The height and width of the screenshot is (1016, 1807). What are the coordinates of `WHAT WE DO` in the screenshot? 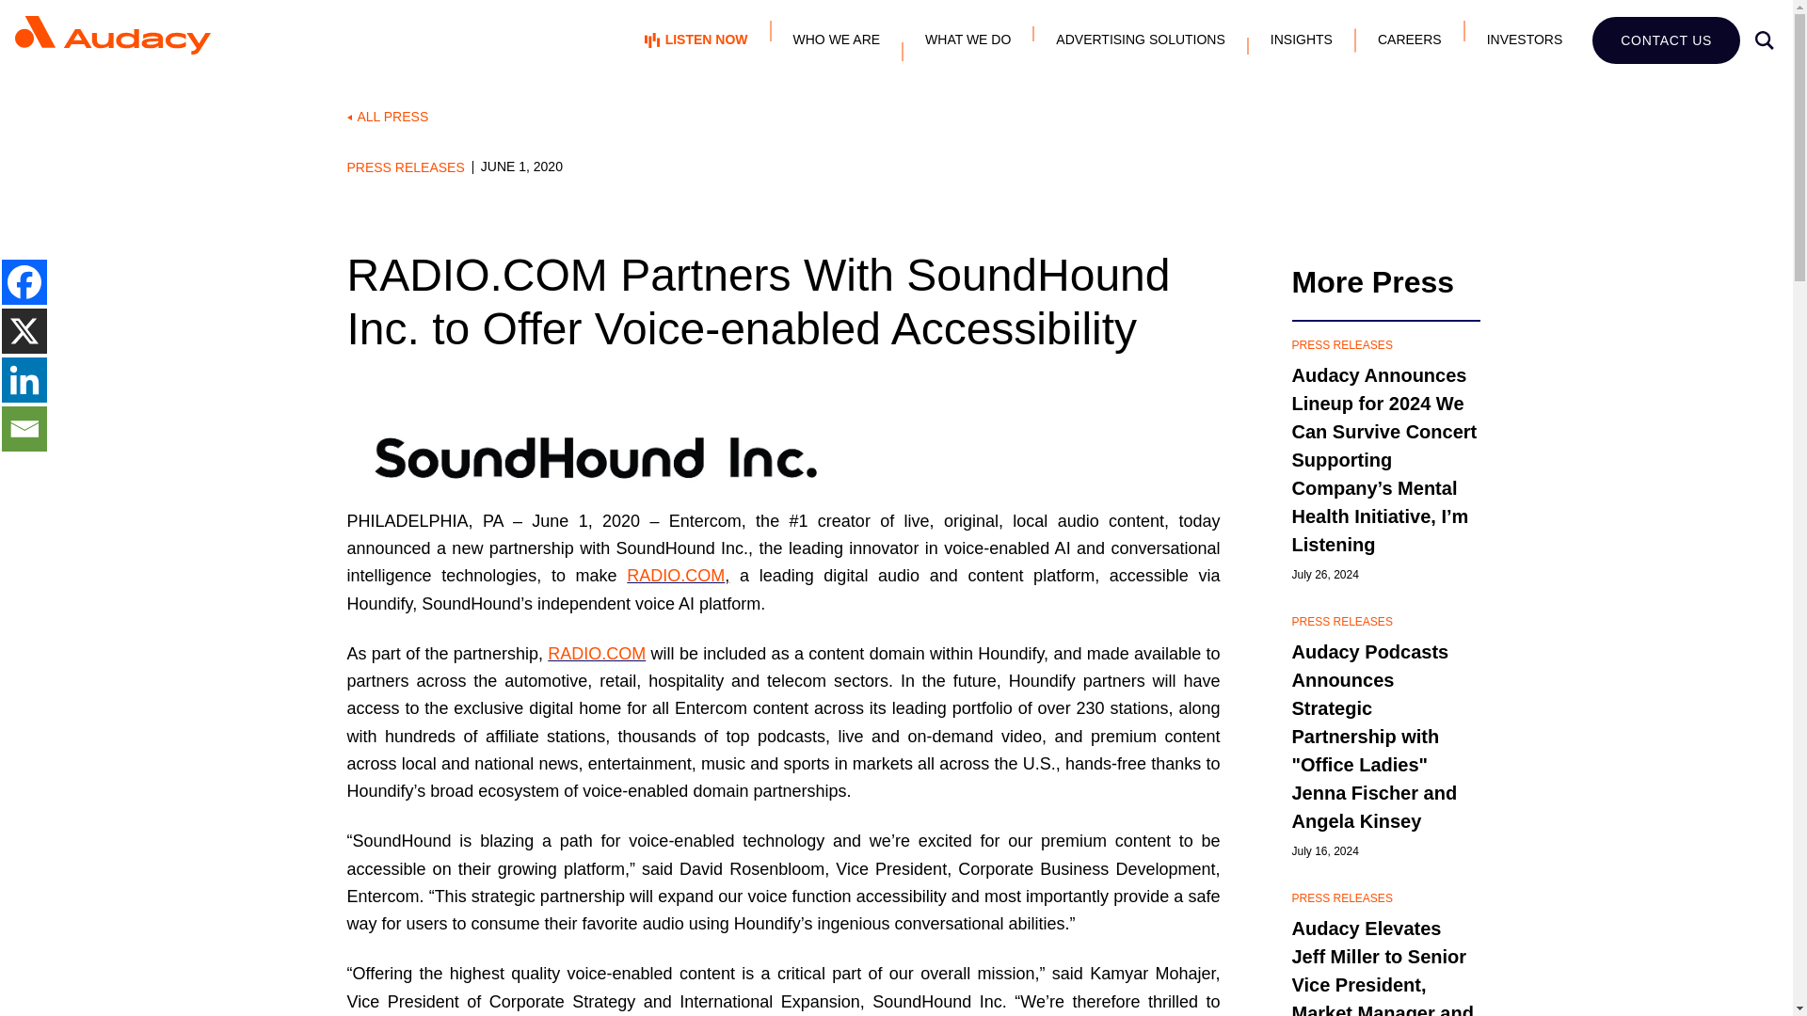 It's located at (967, 40).